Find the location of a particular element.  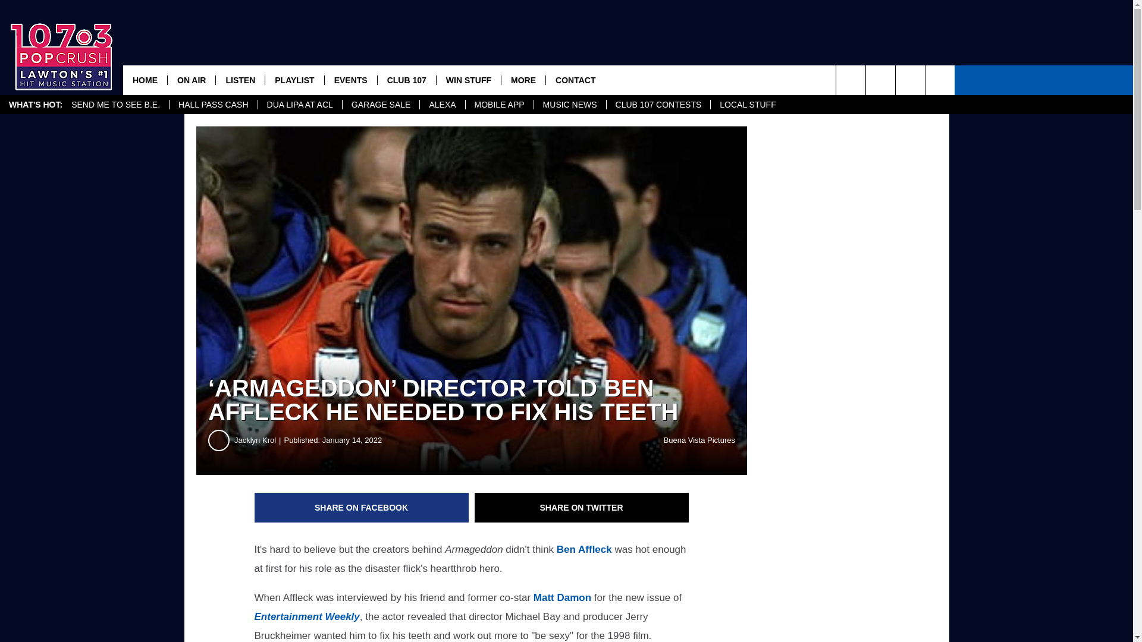

Share on Twitter is located at coordinates (582, 508).